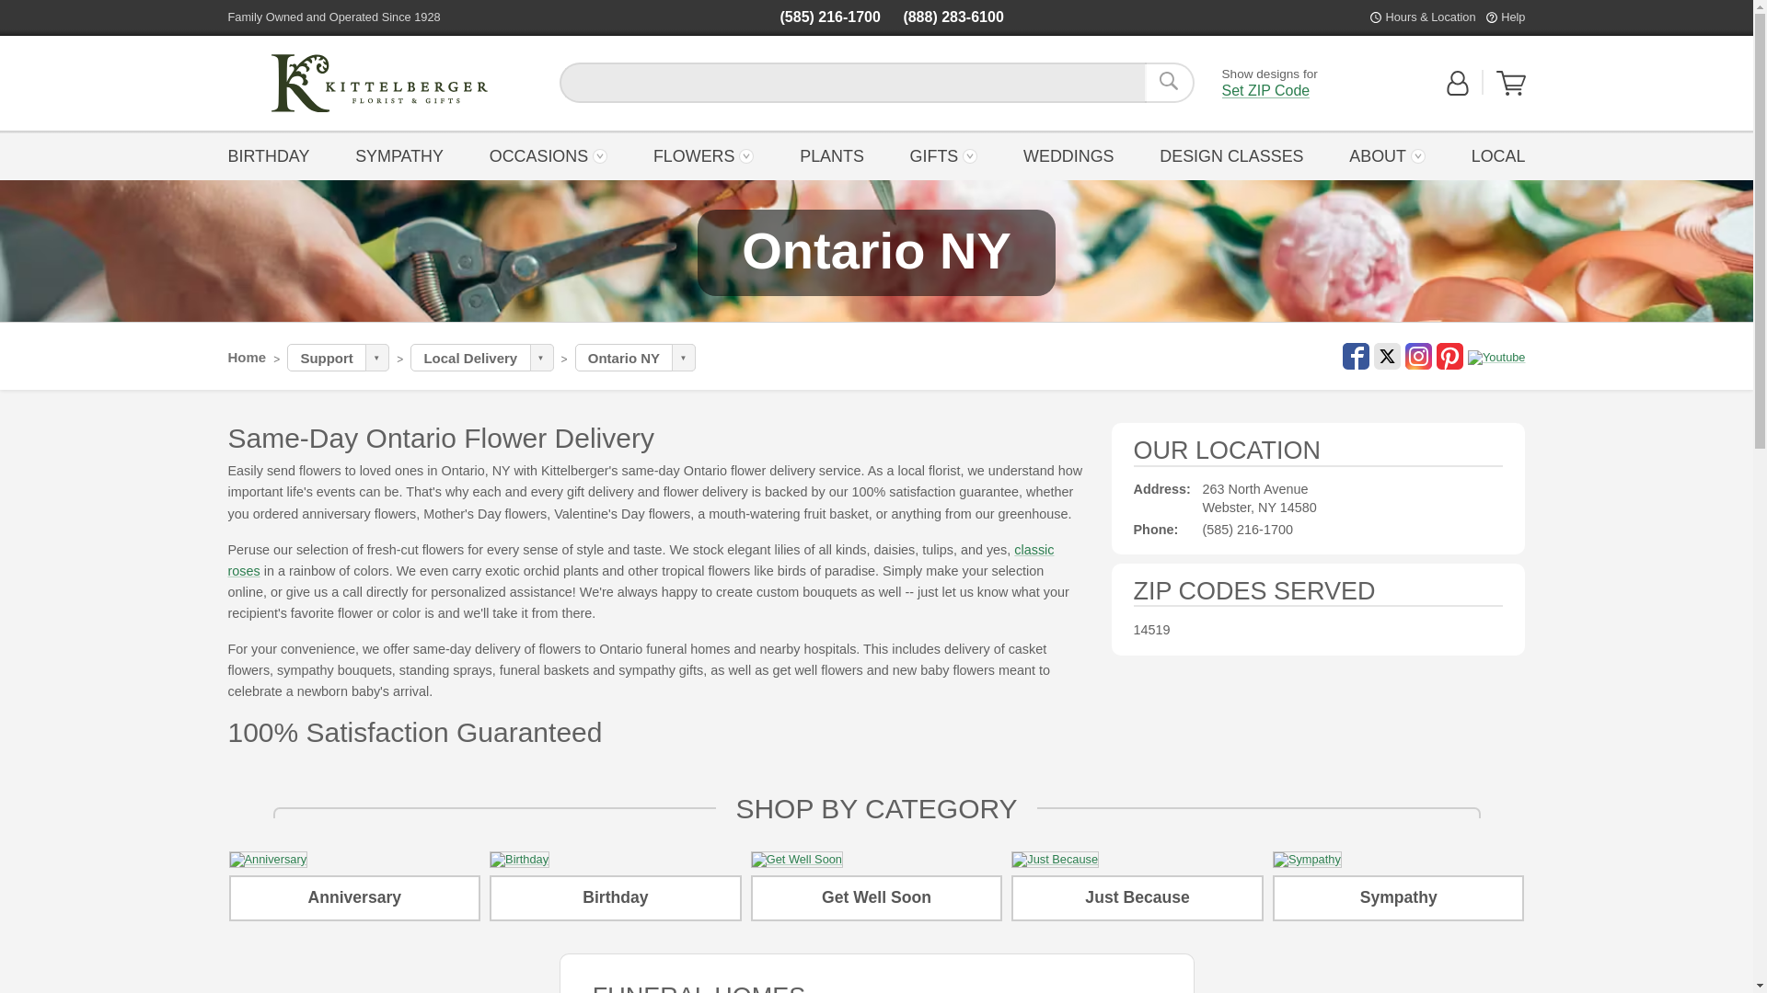 The image size is (1767, 993). What do you see at coordinates (379, 83) in the screenshot?
I see `User Account` at bounding box center [379, 83].